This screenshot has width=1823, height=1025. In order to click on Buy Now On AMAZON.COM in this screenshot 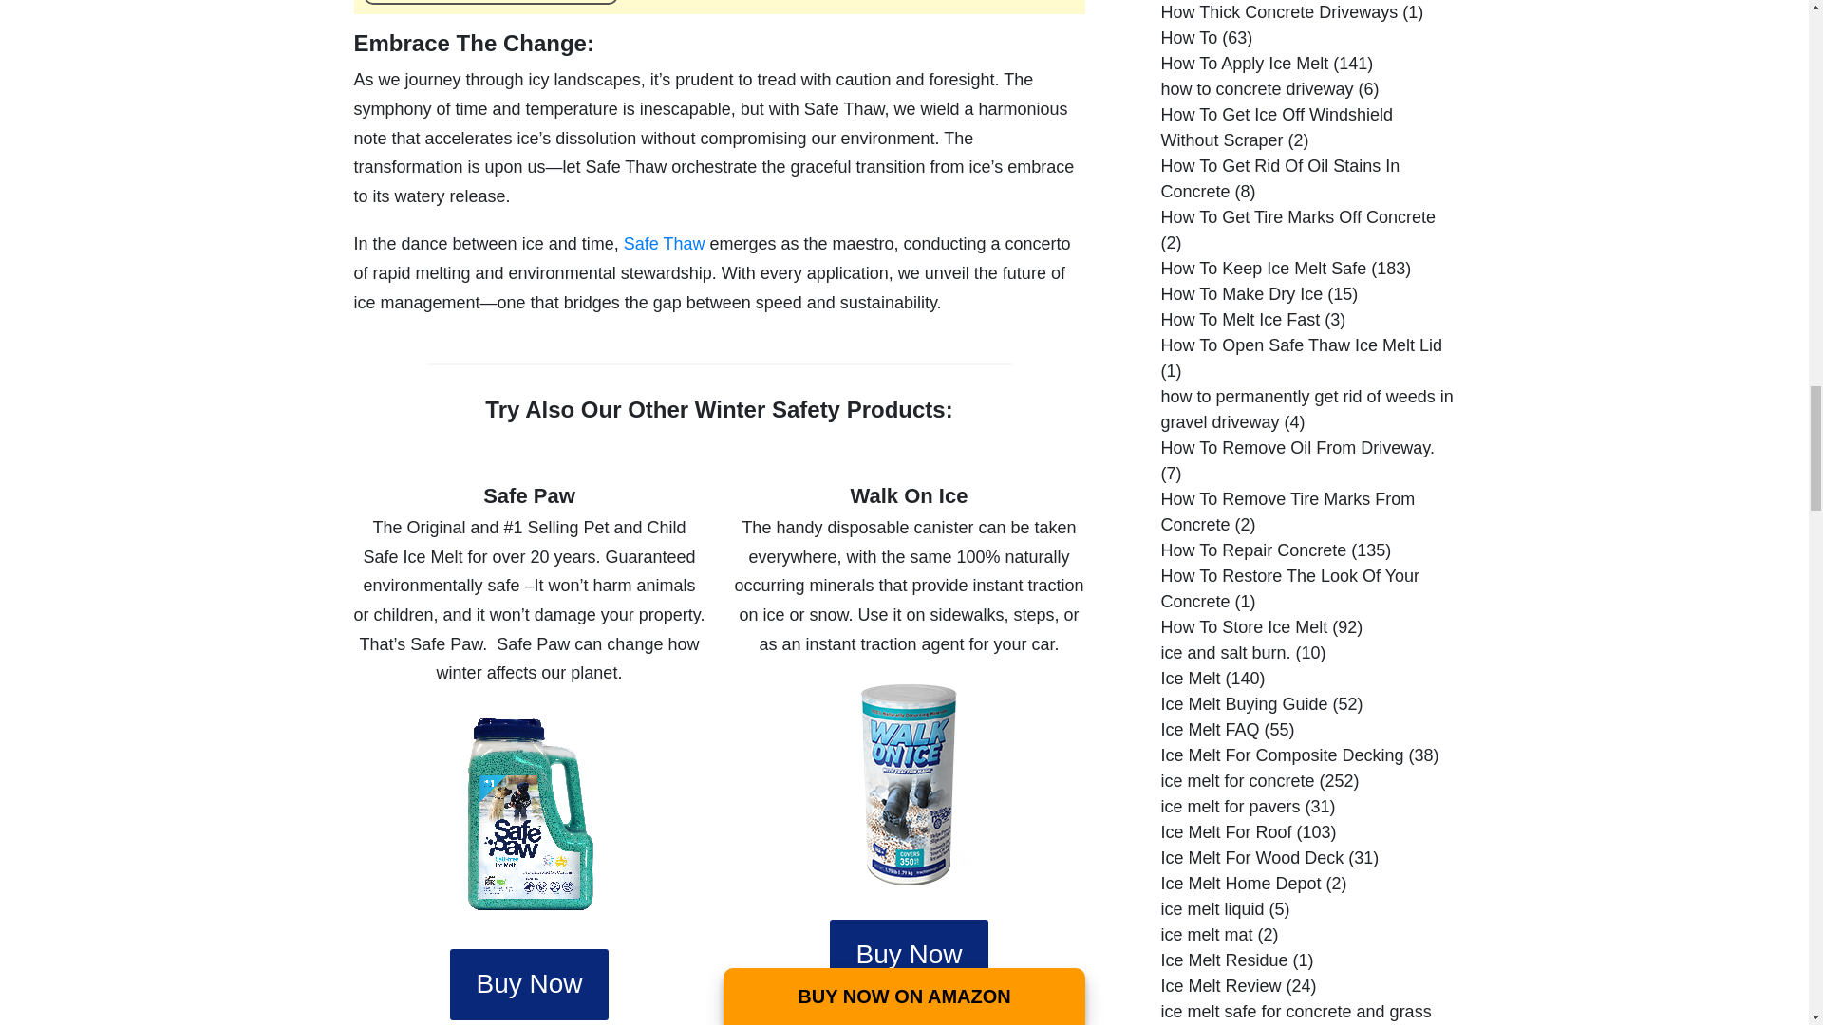, I will do `click(490, 3)`.